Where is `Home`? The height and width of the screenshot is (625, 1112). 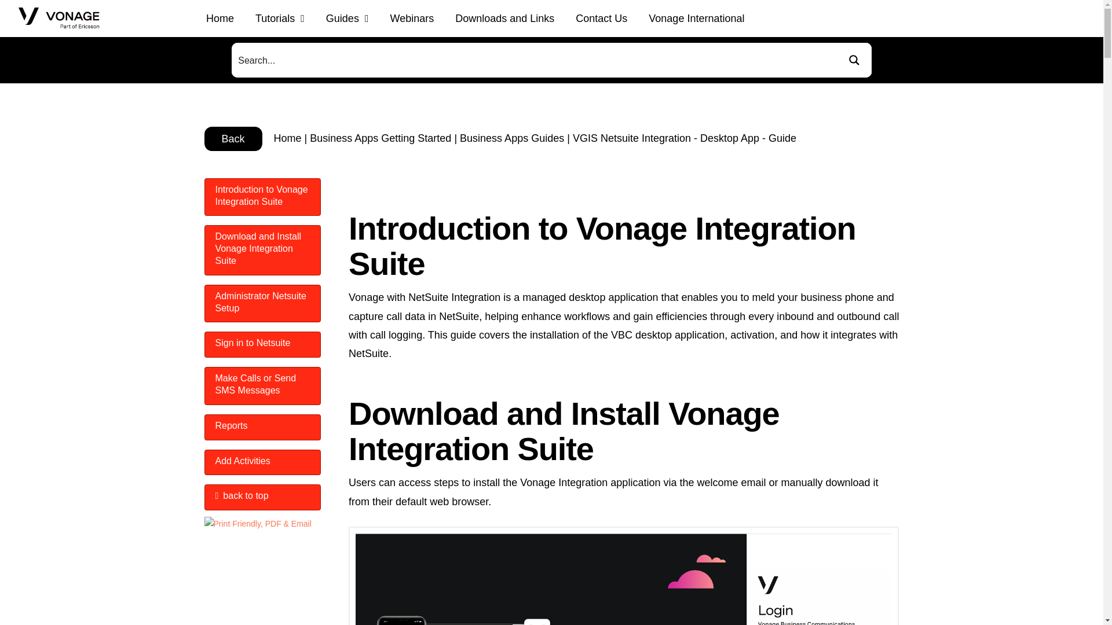 Home is located at coordinates (287, 138).